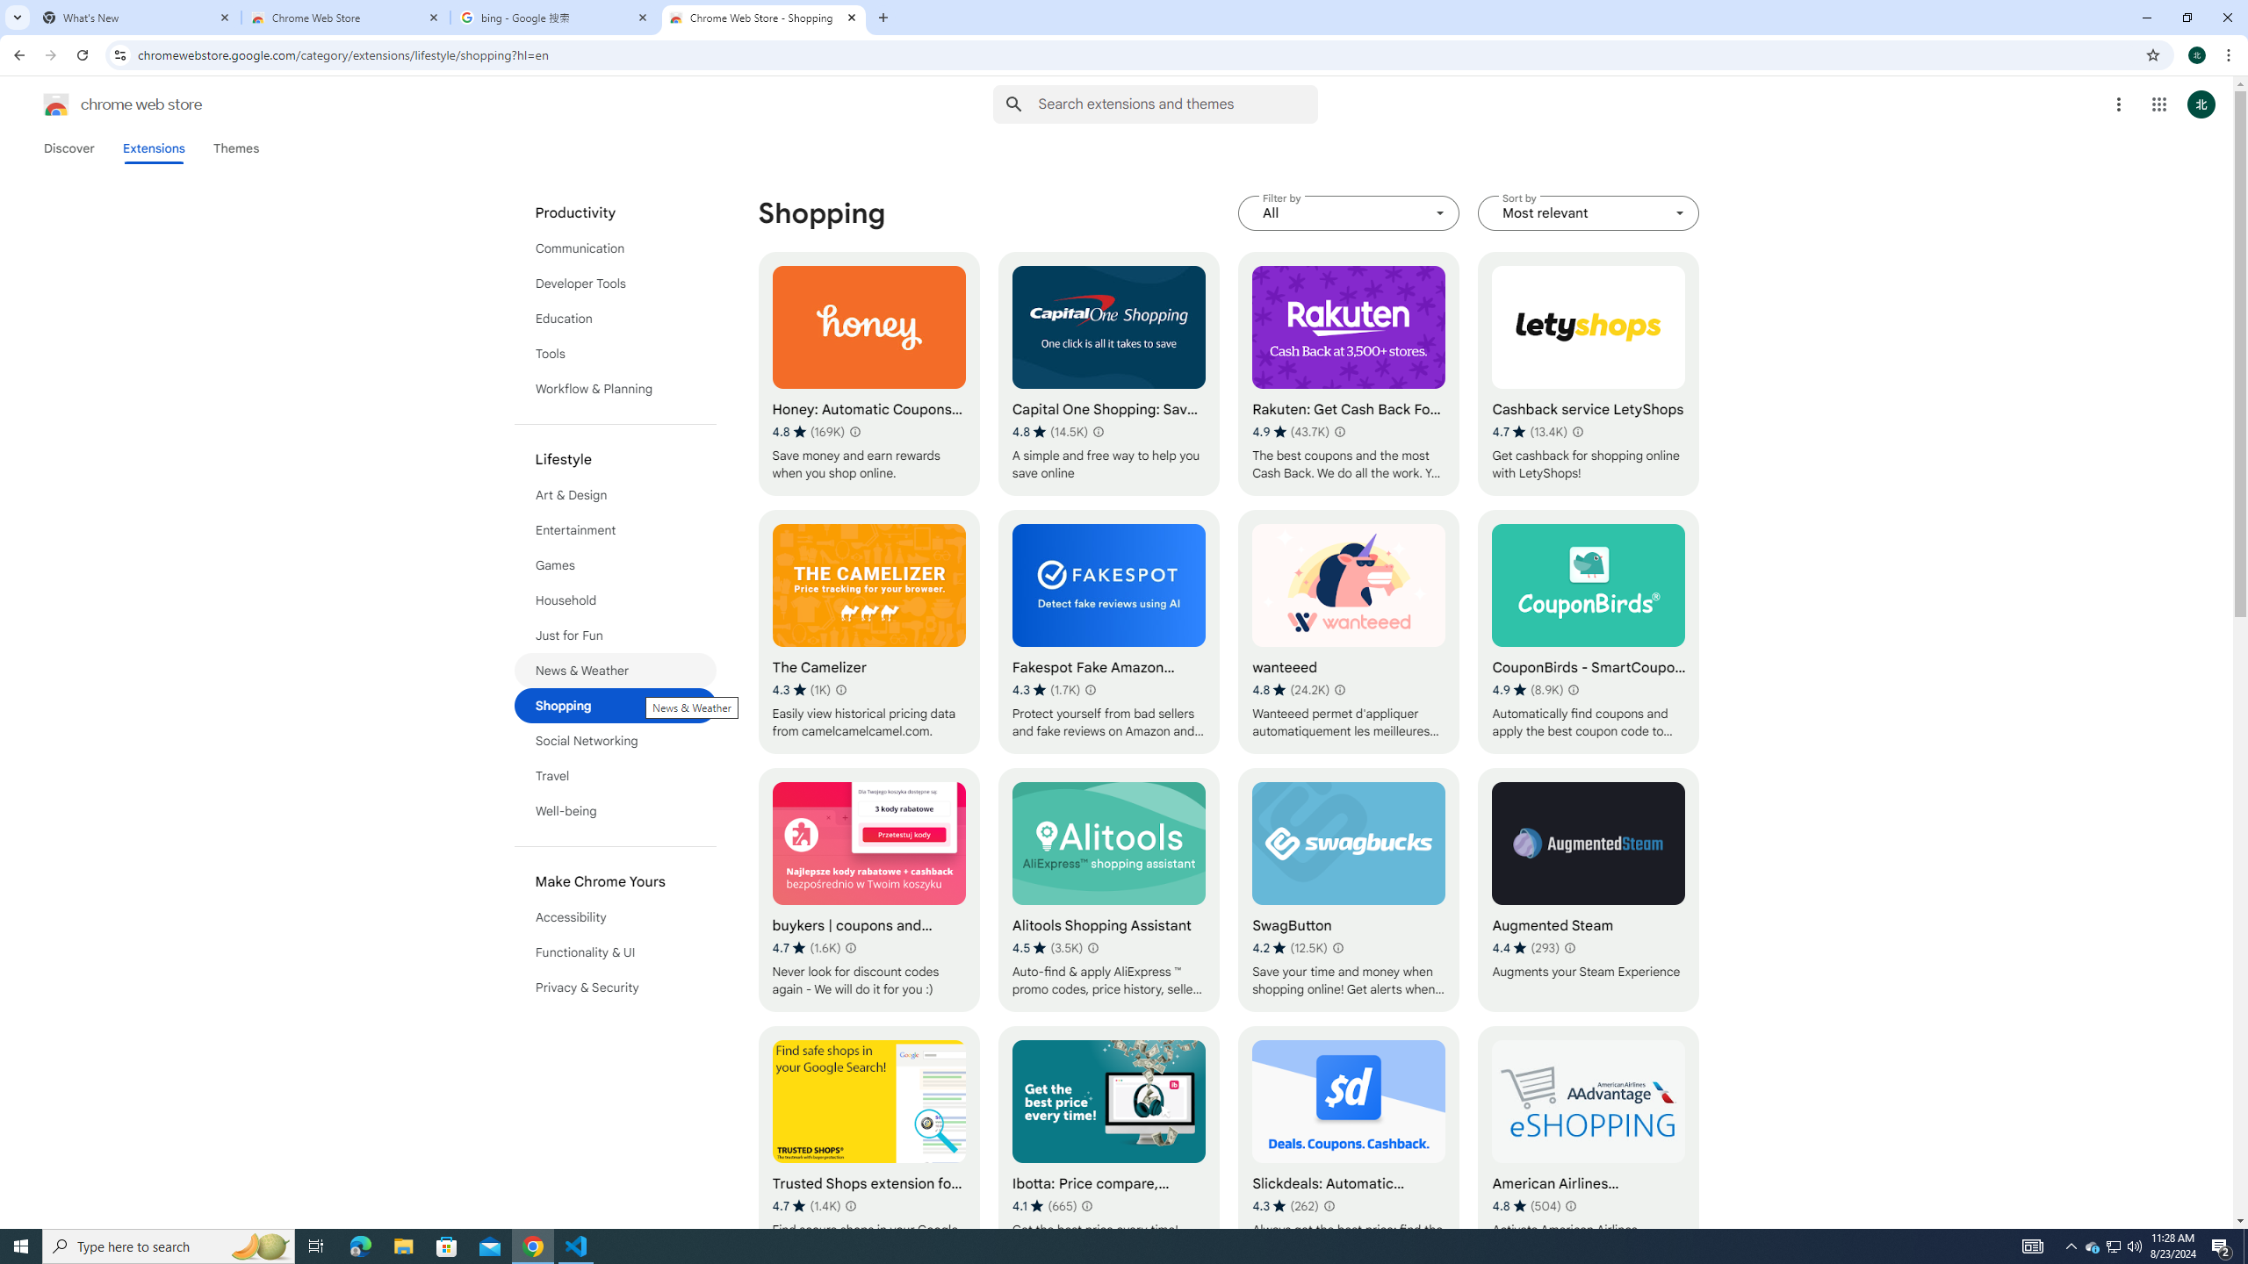 The image size is (2248, 1264). What do you see at coordinates (1109, 632) in the screenshot?
I see `Fakespot Fake Amazon Reviews and eBay Sellers` at bounding box center [1109, 632].